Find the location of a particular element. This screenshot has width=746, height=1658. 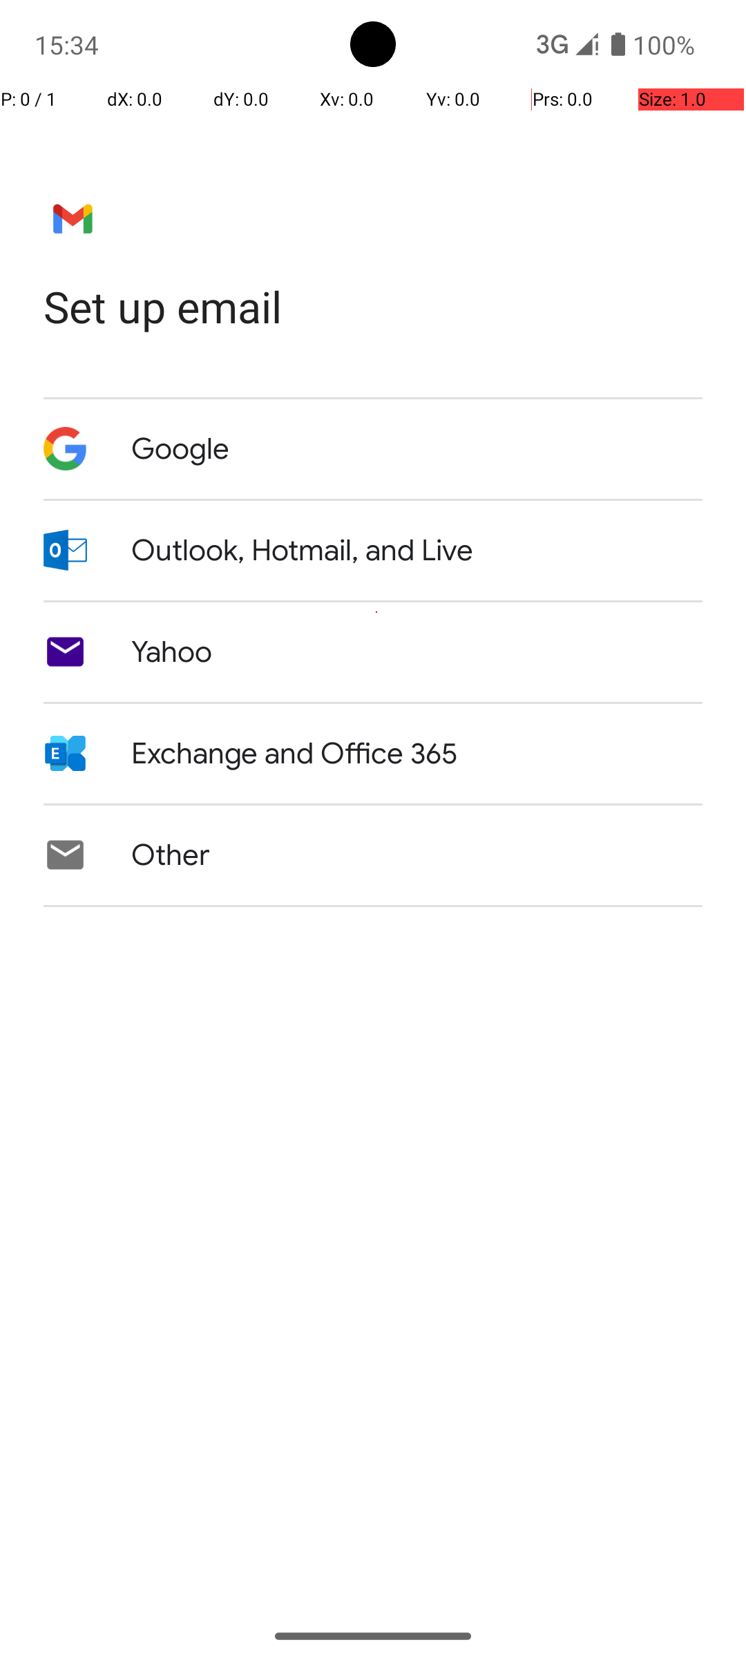

Google is located at coordinates (180, 449).